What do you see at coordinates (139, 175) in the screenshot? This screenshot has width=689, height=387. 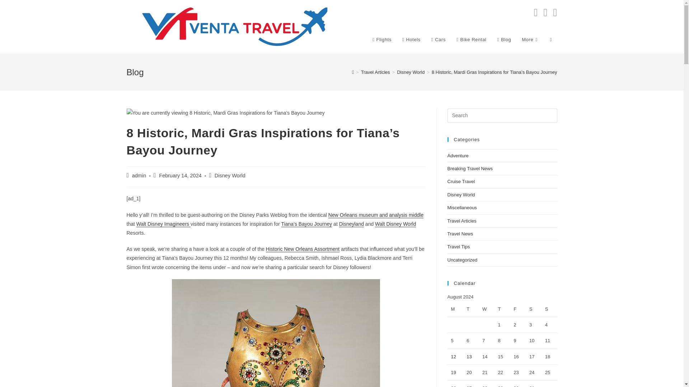 I see `admin` at bounding box center [139, 175].